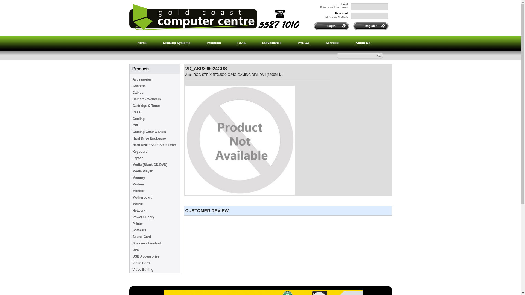 This screenshot has width=525, height=295. What do you see at coordinates (156, 152) in the screenshot?
I see `Keyboard` at bounding box center [156, 152].